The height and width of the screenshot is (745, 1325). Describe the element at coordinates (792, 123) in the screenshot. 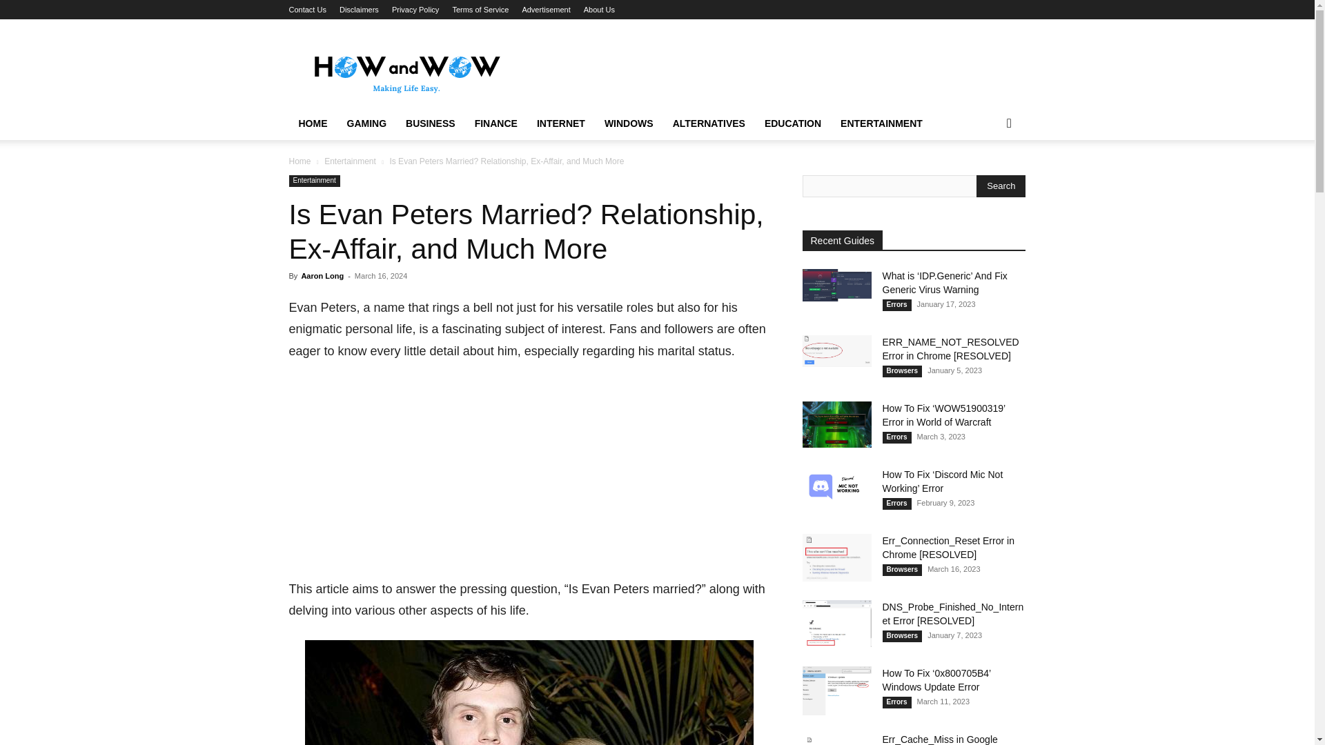

I see `EDUCATION` at that location.